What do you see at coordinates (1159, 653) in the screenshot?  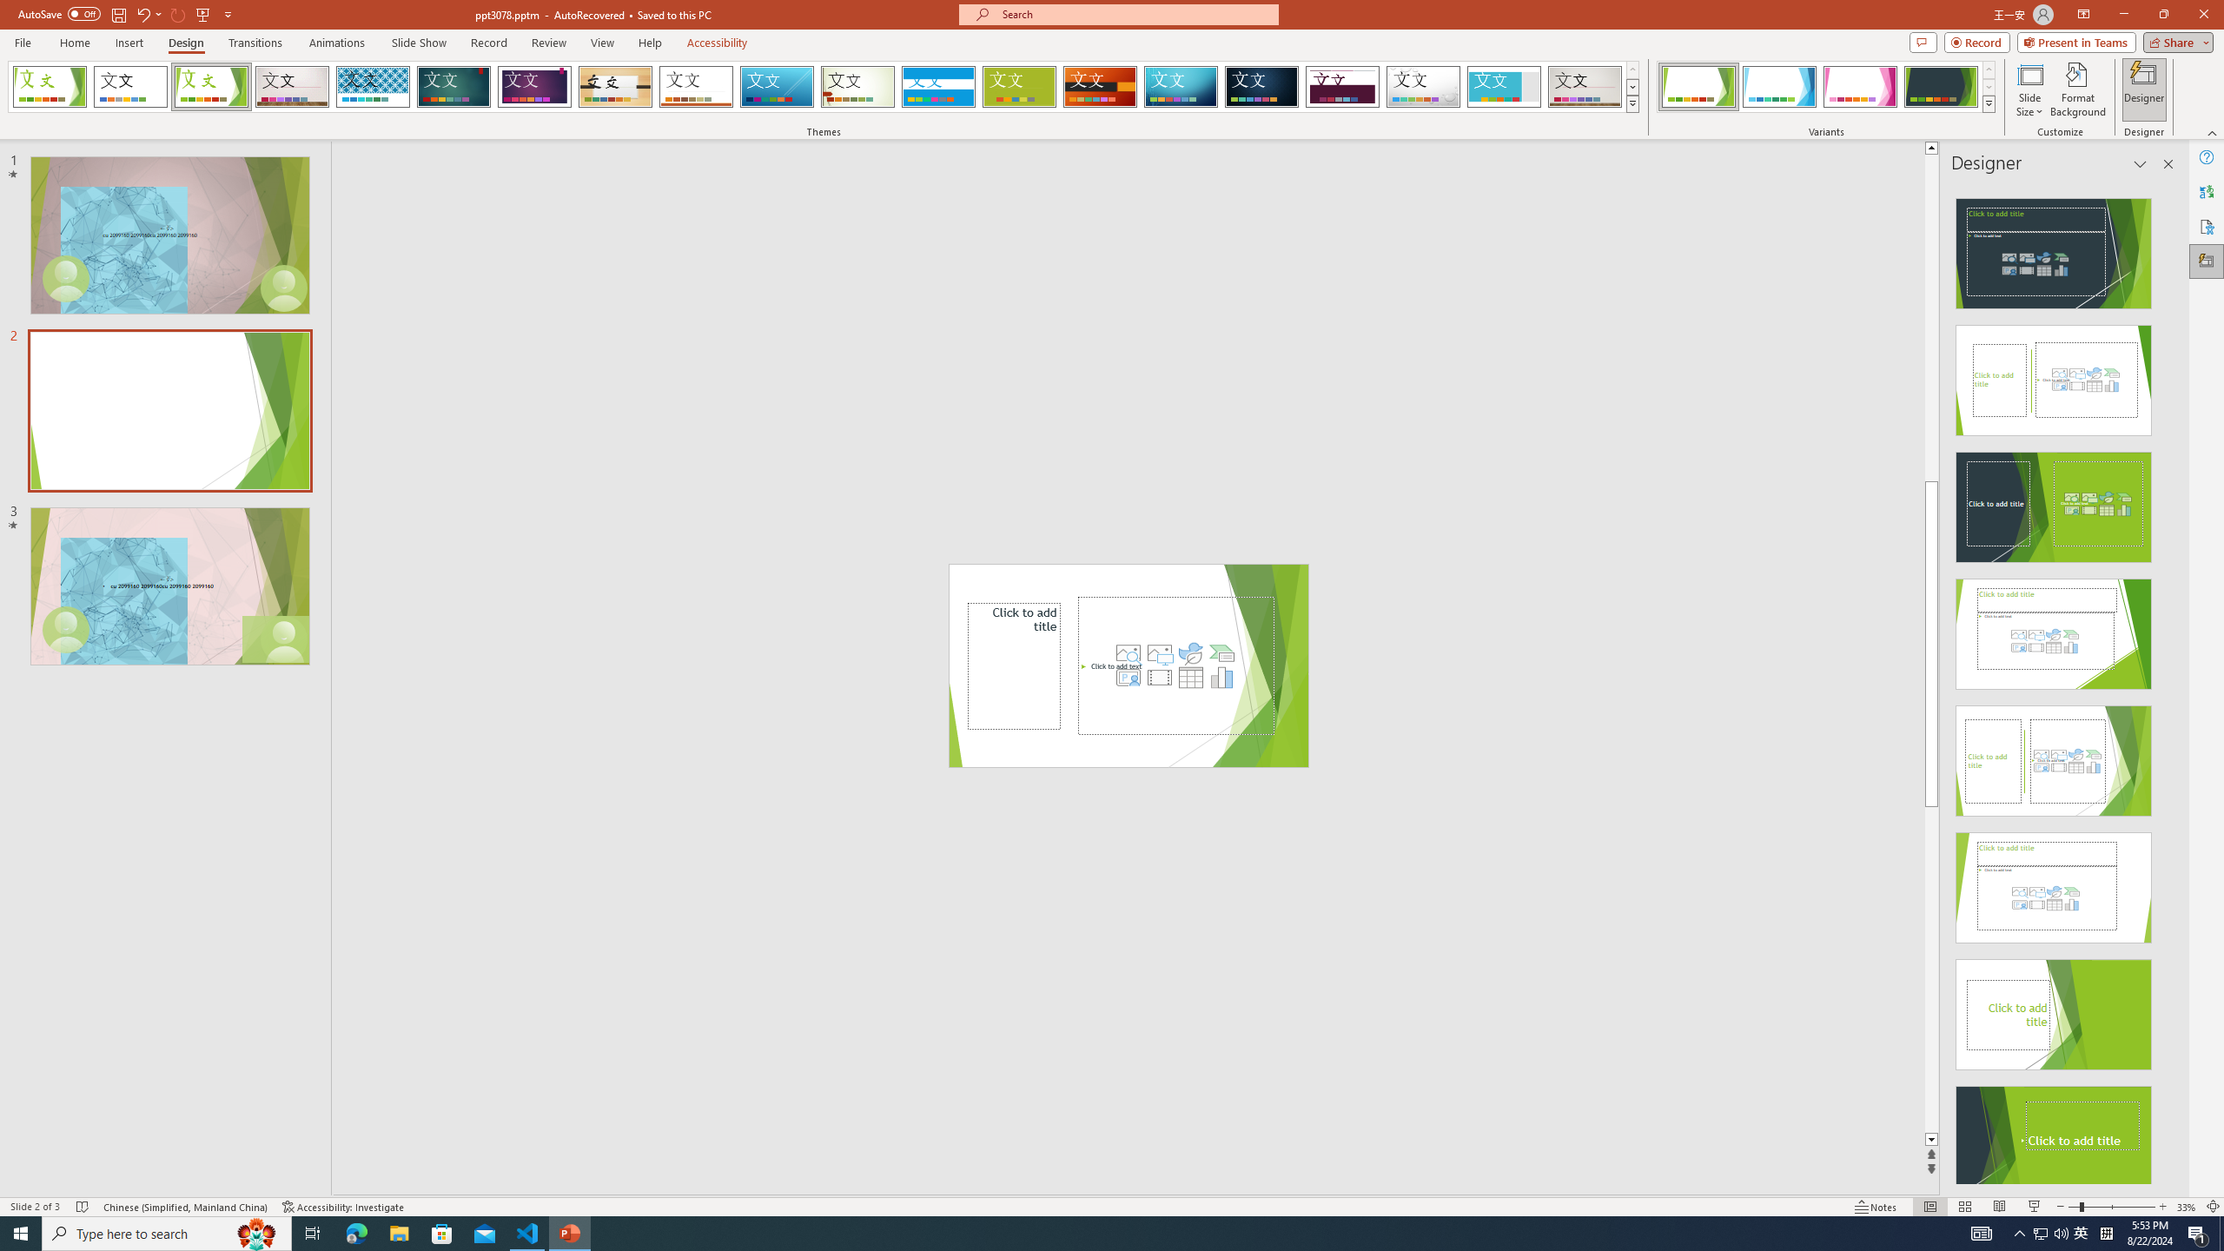 I see `Pictures` at bounding box center [1159, 653].